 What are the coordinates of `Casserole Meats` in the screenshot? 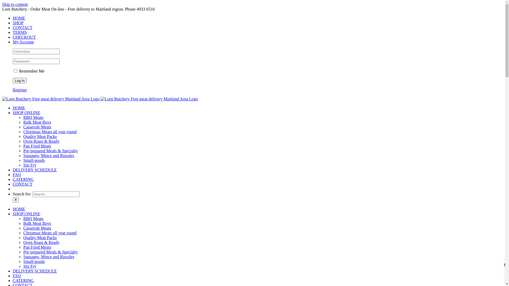 It's located at (37, 228).